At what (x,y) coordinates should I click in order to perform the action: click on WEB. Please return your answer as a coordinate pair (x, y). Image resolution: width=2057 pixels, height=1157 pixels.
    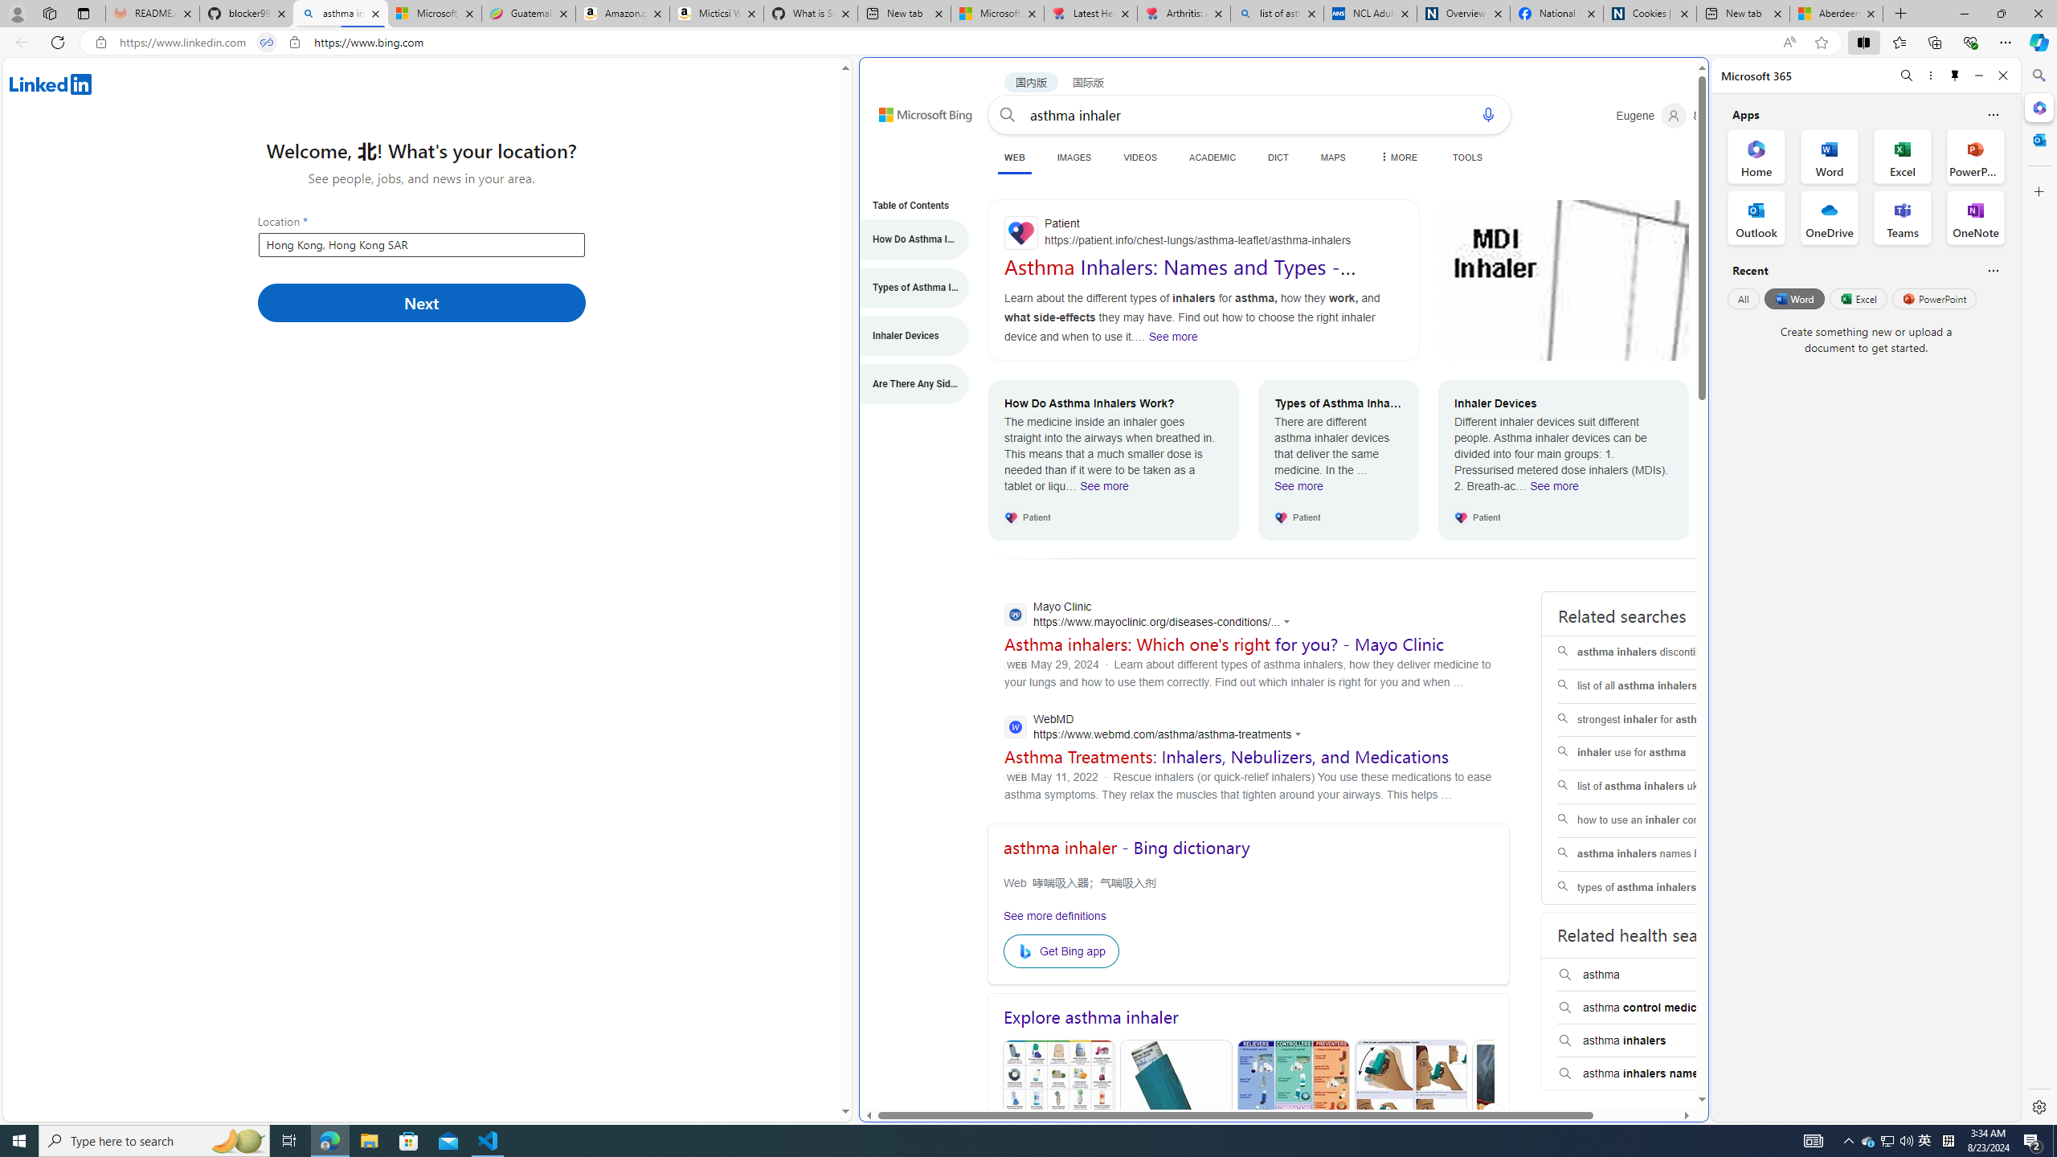
    Looking at the image, I should click on (1015, 157).